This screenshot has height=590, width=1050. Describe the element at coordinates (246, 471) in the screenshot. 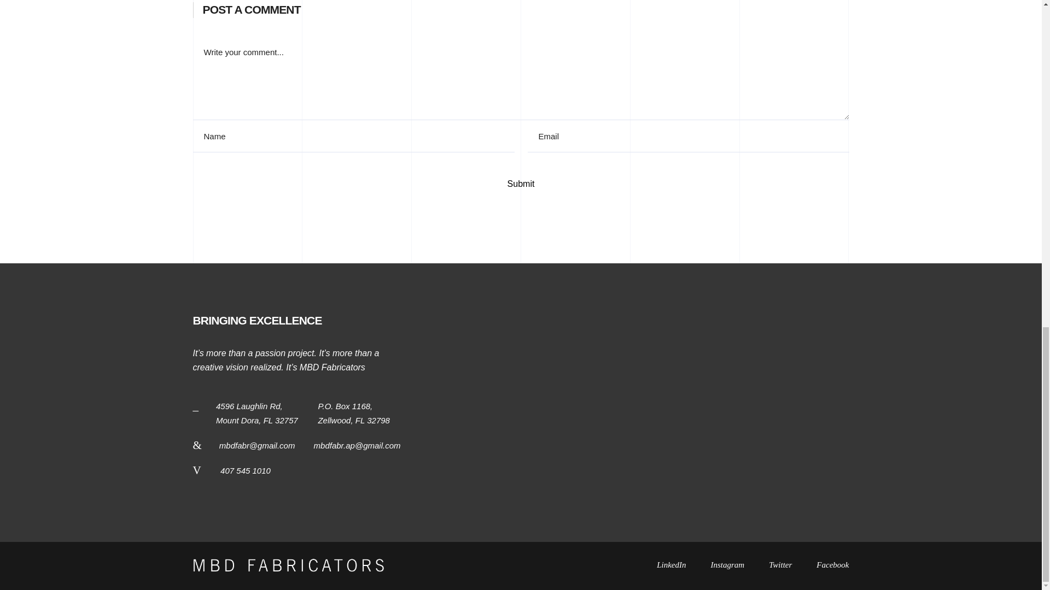

I see `407 545 1010` at that location.